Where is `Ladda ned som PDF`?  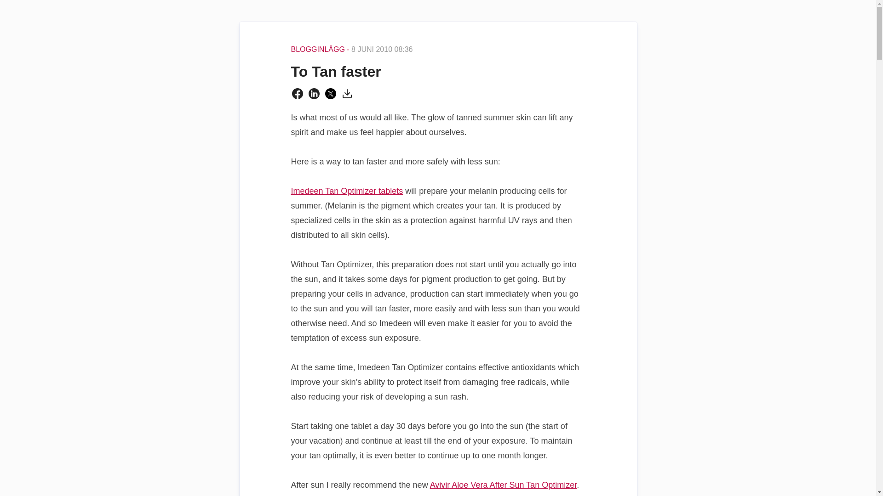
Ladda ned som PDF is located at coordinates (347, 94).